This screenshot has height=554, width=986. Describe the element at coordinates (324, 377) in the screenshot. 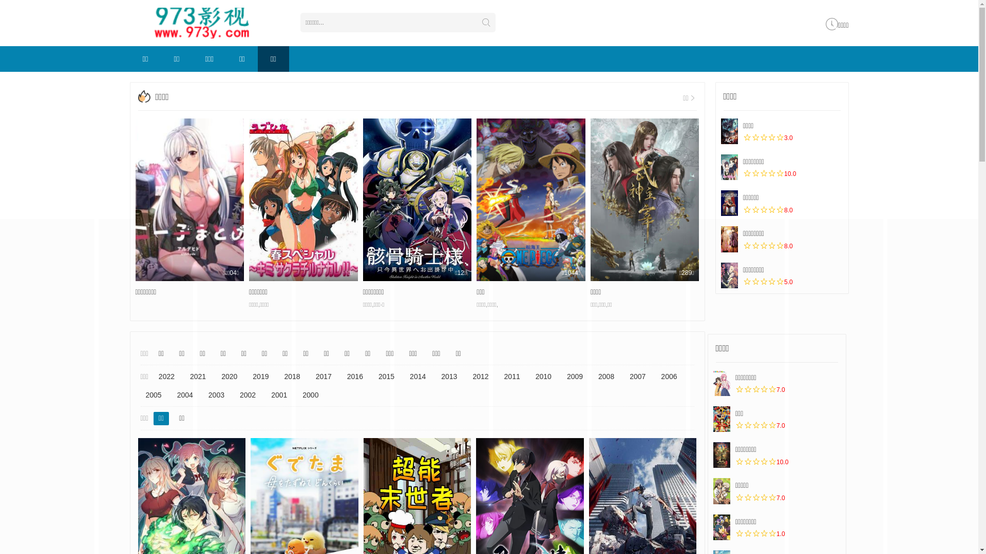

I see `2017` at that location.